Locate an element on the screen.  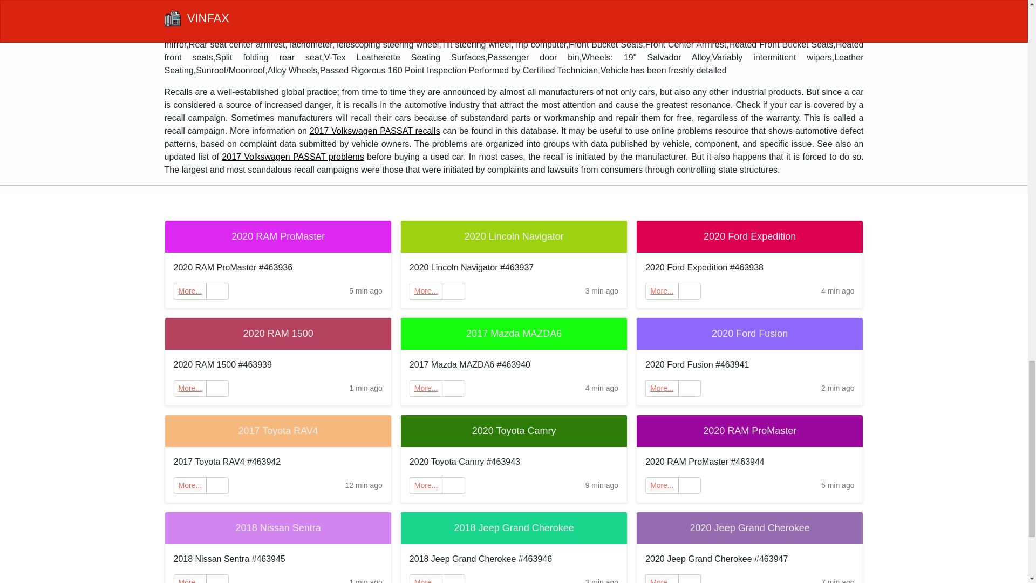
Edit is located at coordinates (217, 389).